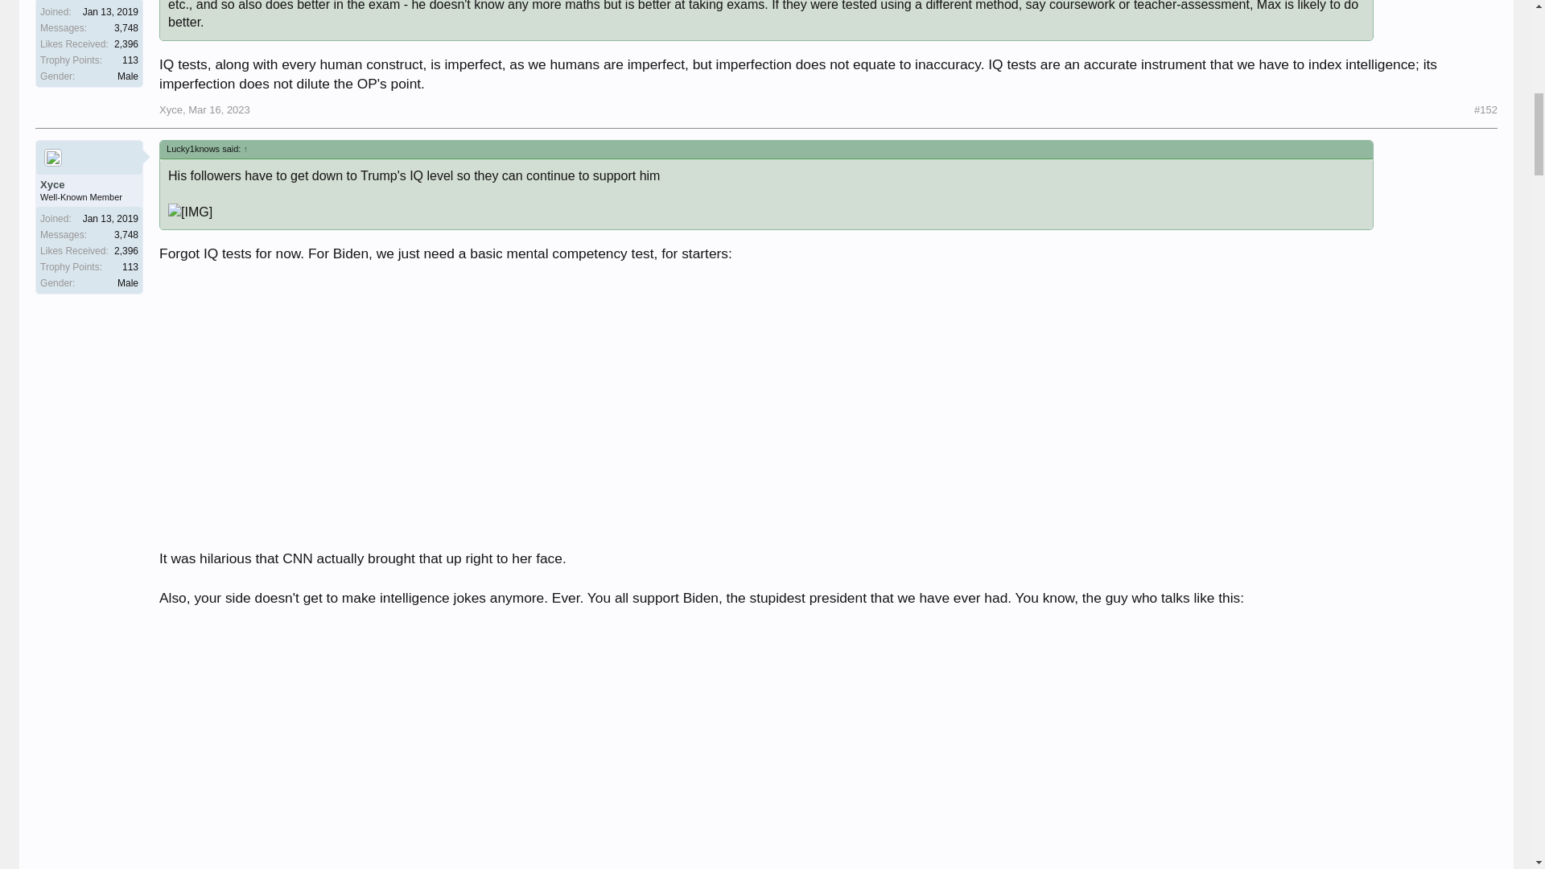 The height and width of the screenshot is (869, 1545). What do you see at coordinates (219, 109) in the screenshot?
I see `Permalink` at bounding box center [219, 109].